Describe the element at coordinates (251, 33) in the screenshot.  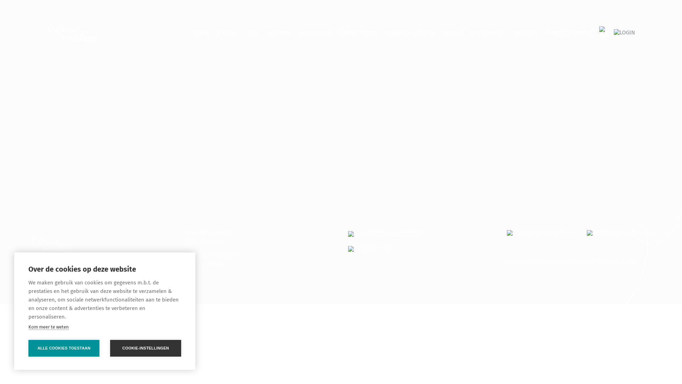
I see `INFO` at that location.